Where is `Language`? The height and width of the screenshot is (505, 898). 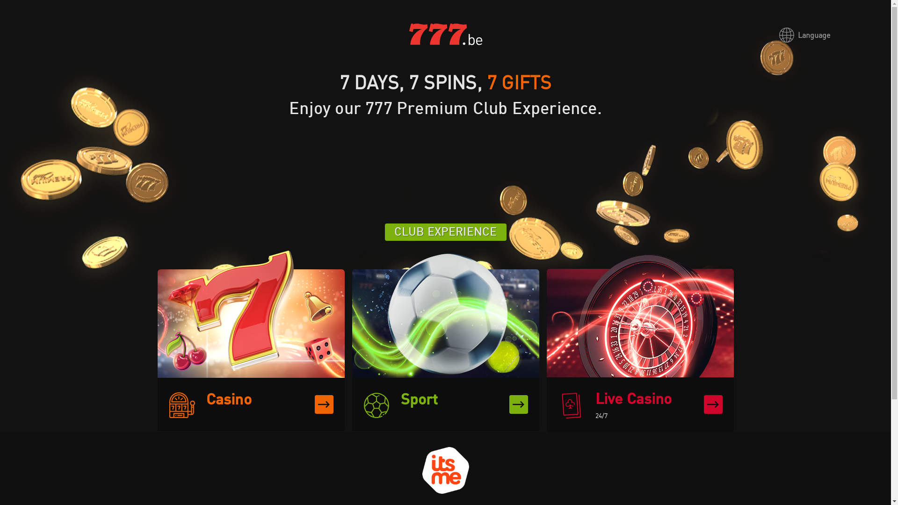 Language is located at coordinates (804, 36).